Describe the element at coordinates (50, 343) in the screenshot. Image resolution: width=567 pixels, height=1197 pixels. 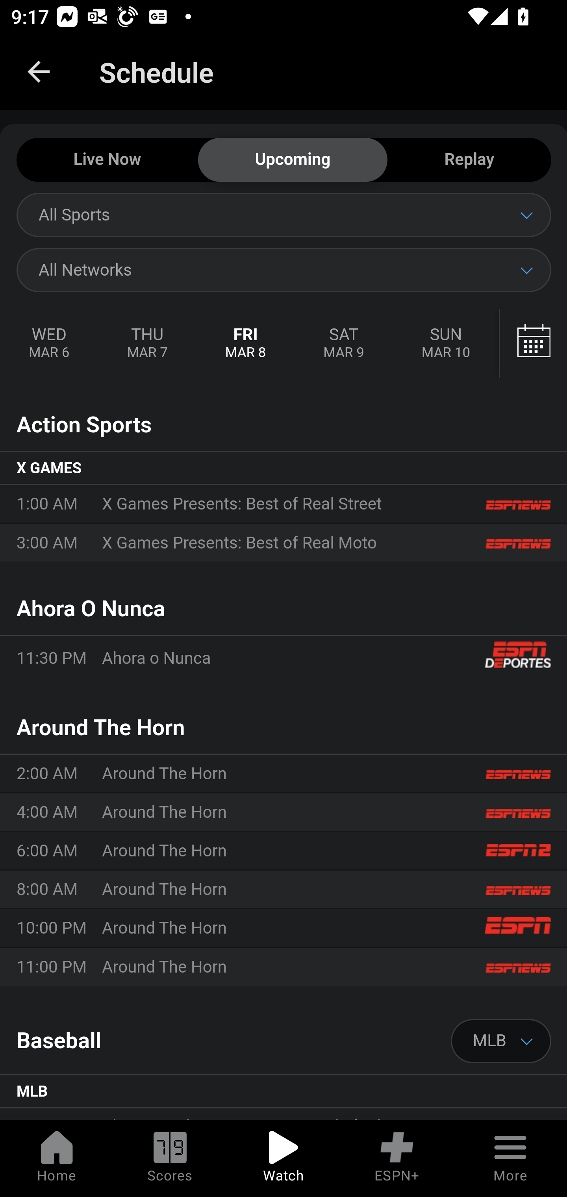
I see `WED MAR 6` at that location.